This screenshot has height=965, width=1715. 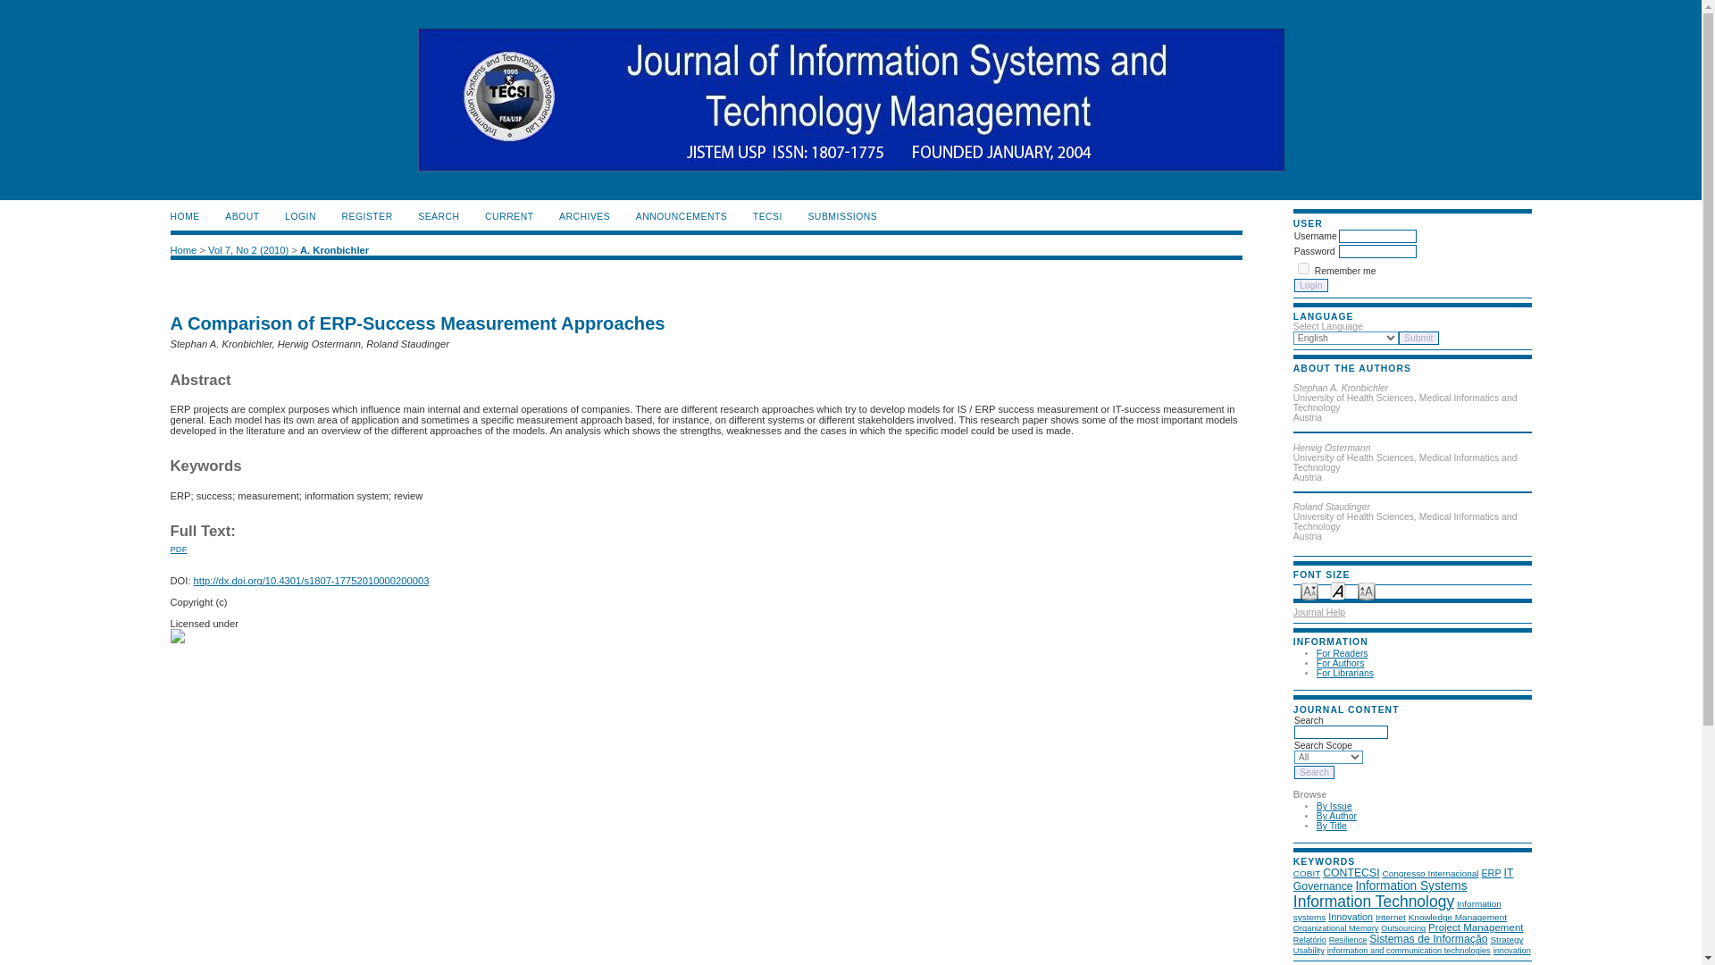 What do you see at coordinates (1306, 873) in the screenshot?
I see `COBIT` at bounding box center [1306, 873].